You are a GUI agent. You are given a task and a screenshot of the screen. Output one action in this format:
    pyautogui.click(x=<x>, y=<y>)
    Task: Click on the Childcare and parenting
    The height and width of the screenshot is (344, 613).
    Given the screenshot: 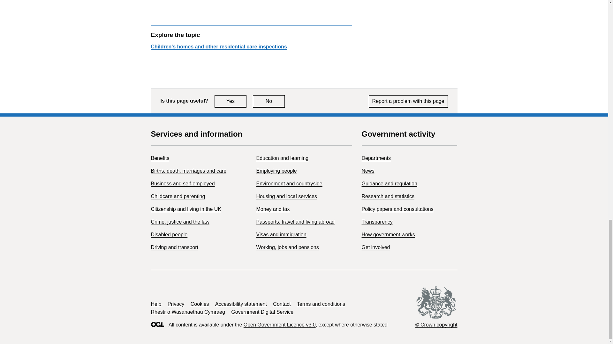 What is the action you would take?
    pyautogui.click(x=178, y=196)
    